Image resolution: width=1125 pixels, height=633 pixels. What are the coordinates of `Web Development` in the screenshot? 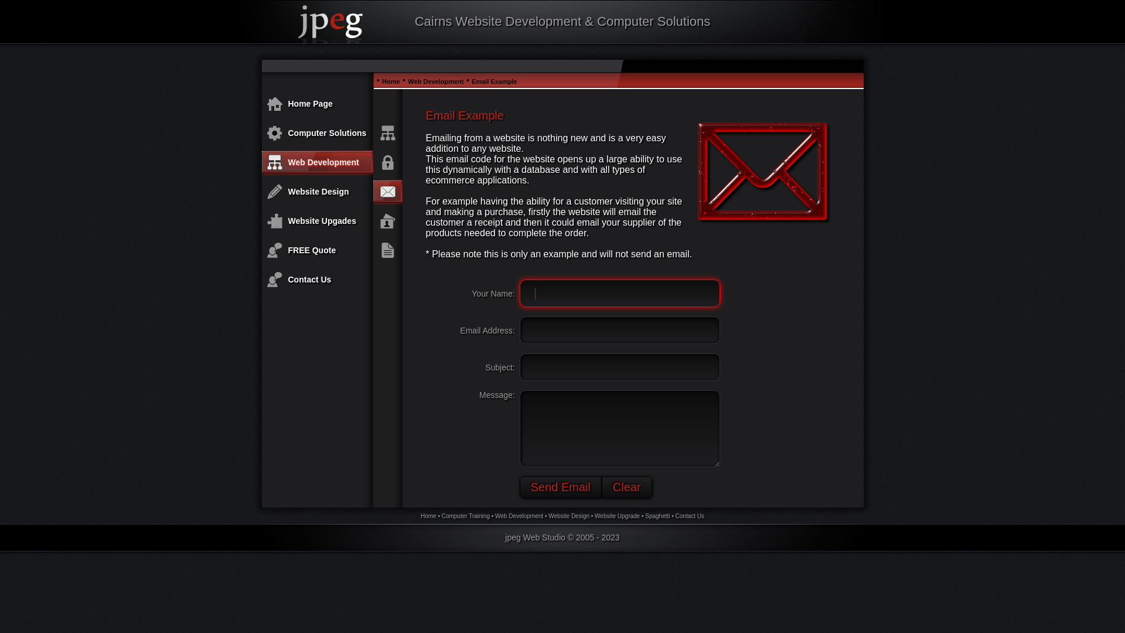 It's located at (519, 516).